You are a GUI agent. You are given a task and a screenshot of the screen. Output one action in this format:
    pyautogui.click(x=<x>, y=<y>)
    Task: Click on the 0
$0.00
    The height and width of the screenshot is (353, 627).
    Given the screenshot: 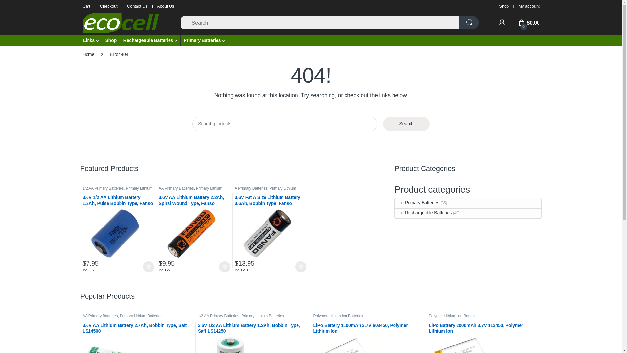 What is the action you would take?
    pyautogui.click(x=529, y=23)
    